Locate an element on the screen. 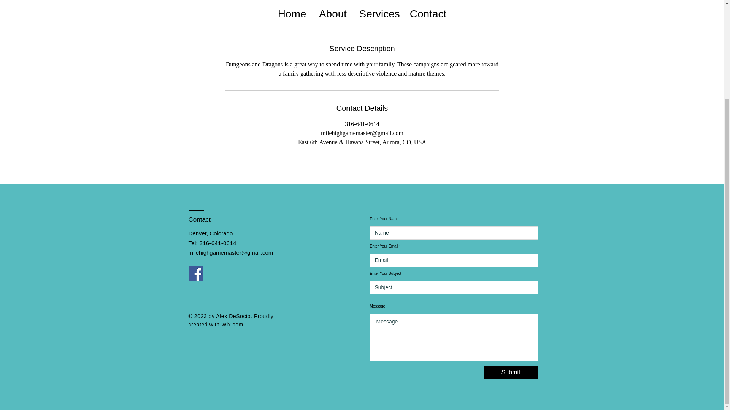 This screenshot has height=410, width=730. Wix.com is located at coordinates (232, 324).